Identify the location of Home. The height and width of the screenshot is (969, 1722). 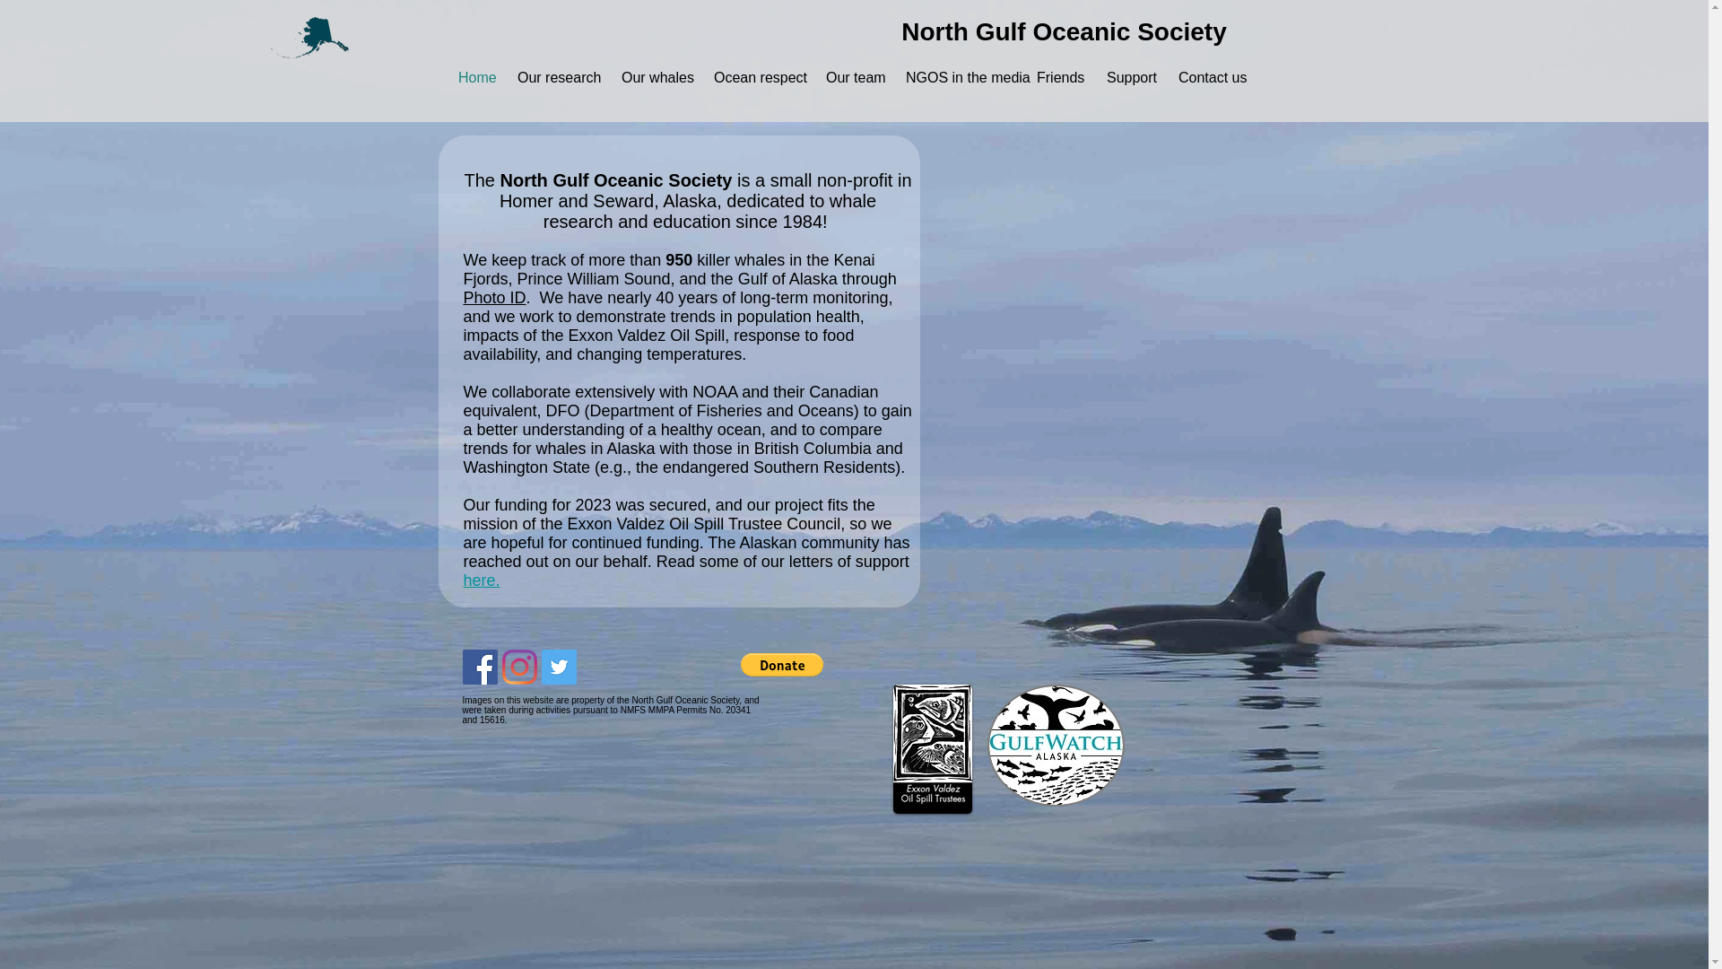
(474, 77).